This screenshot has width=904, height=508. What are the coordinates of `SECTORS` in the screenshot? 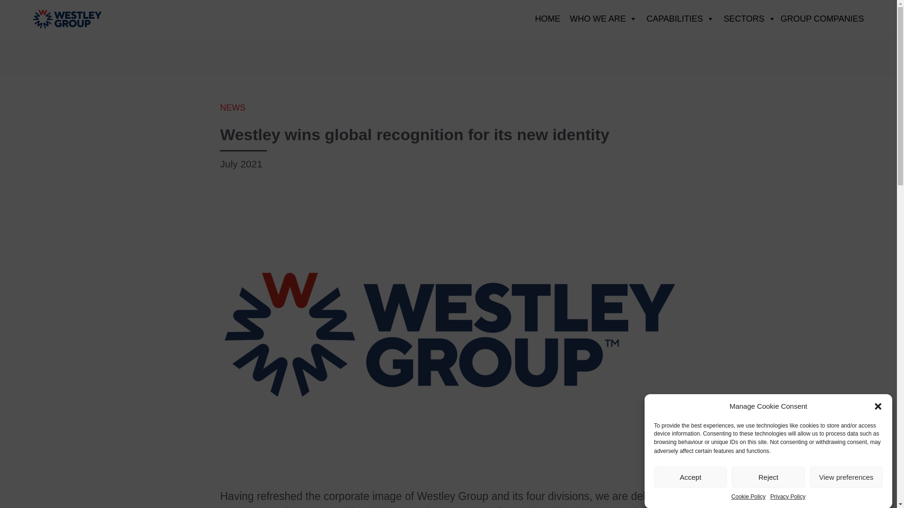 It's located at (747, 19).